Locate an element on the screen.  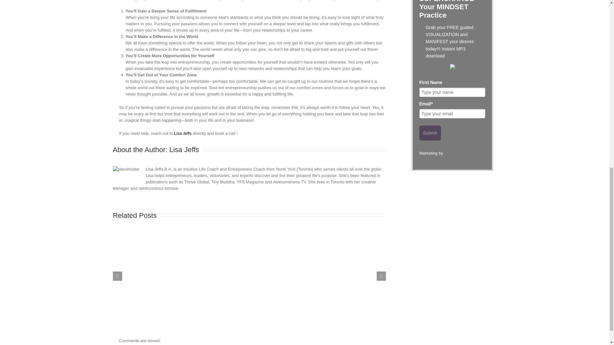
Lisa Jeffs is located at coordinates (184, 149).